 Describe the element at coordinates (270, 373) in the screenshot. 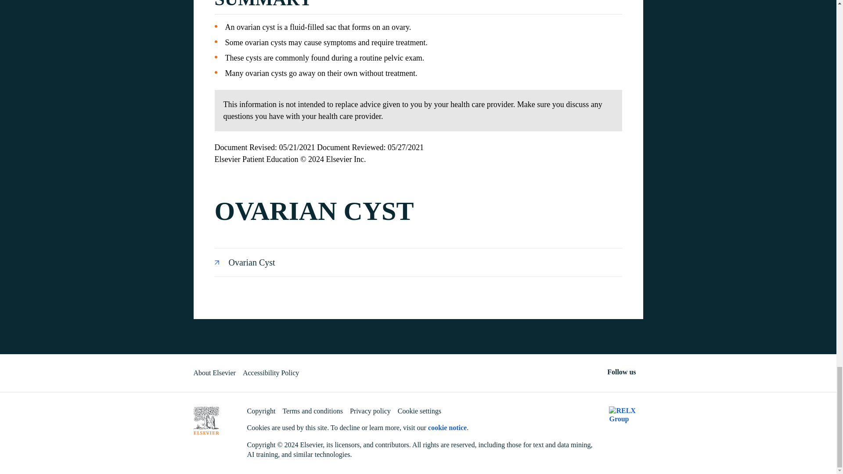

I see `Accessibility Policy` at that location.